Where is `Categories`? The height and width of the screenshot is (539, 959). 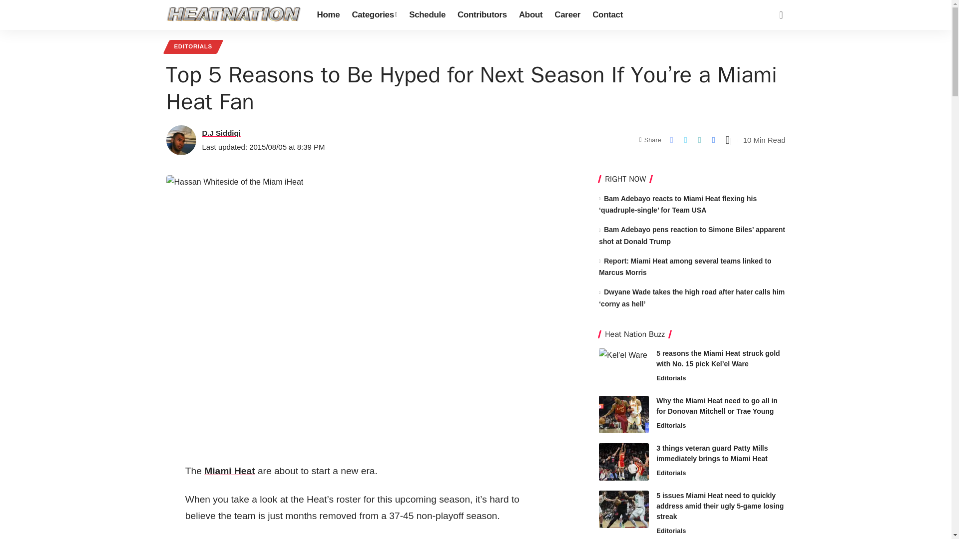
Categories is located at coordinates (374, 15).